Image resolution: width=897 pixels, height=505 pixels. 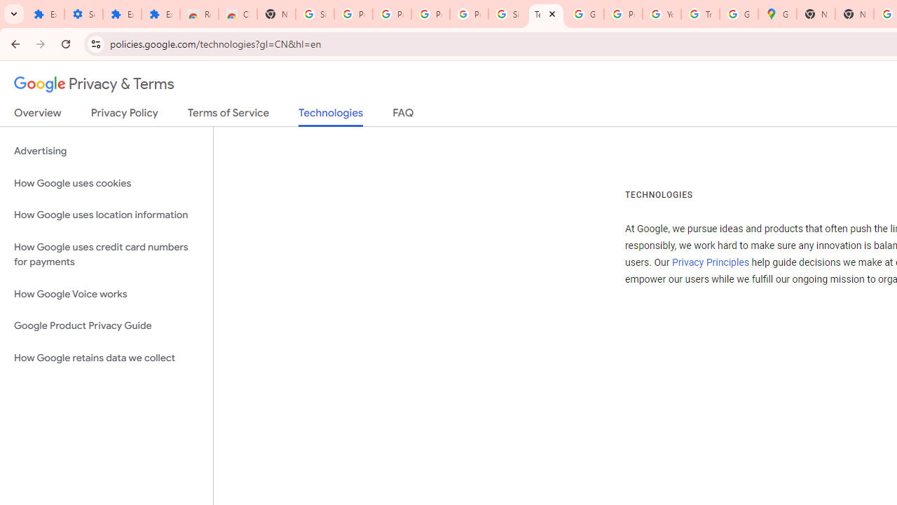 What do you see at coordinates (854, 14) in the screenshot?
I see `New Tab` at bounding box center [854, 14].